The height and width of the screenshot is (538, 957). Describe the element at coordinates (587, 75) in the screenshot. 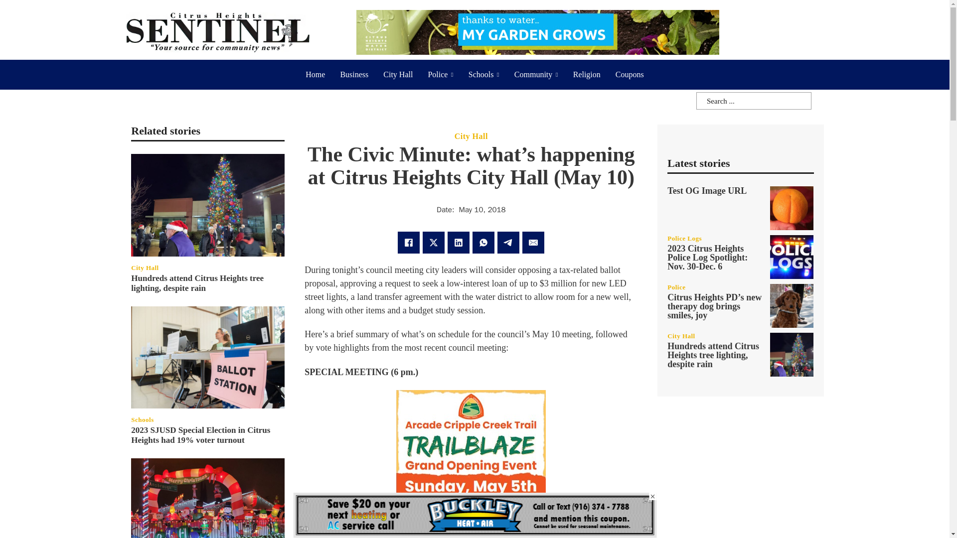

I see `Religion` at that location.